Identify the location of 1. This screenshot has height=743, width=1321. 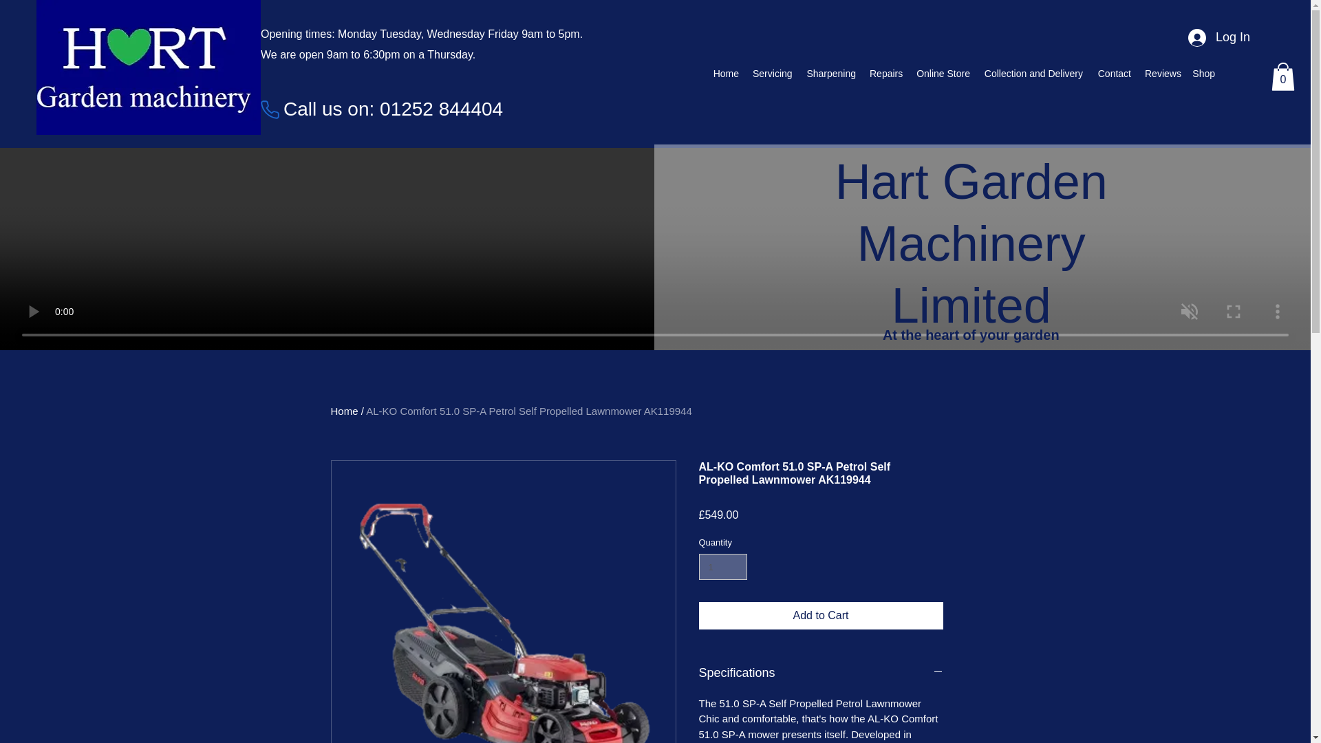
(722, 567).